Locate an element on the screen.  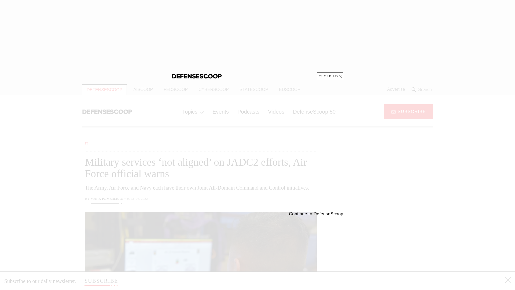
DefenseScoop 50 is located at coordinates (314, 111).